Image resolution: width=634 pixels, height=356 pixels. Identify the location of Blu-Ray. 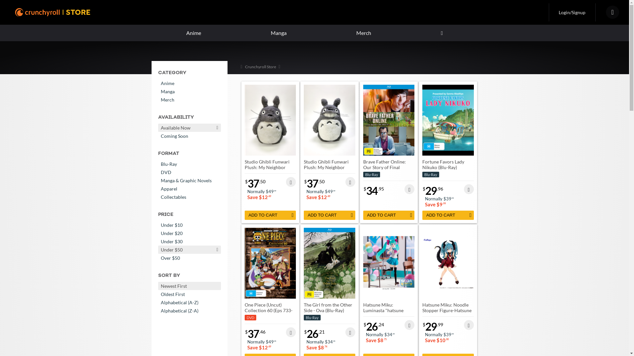
(189, 164).